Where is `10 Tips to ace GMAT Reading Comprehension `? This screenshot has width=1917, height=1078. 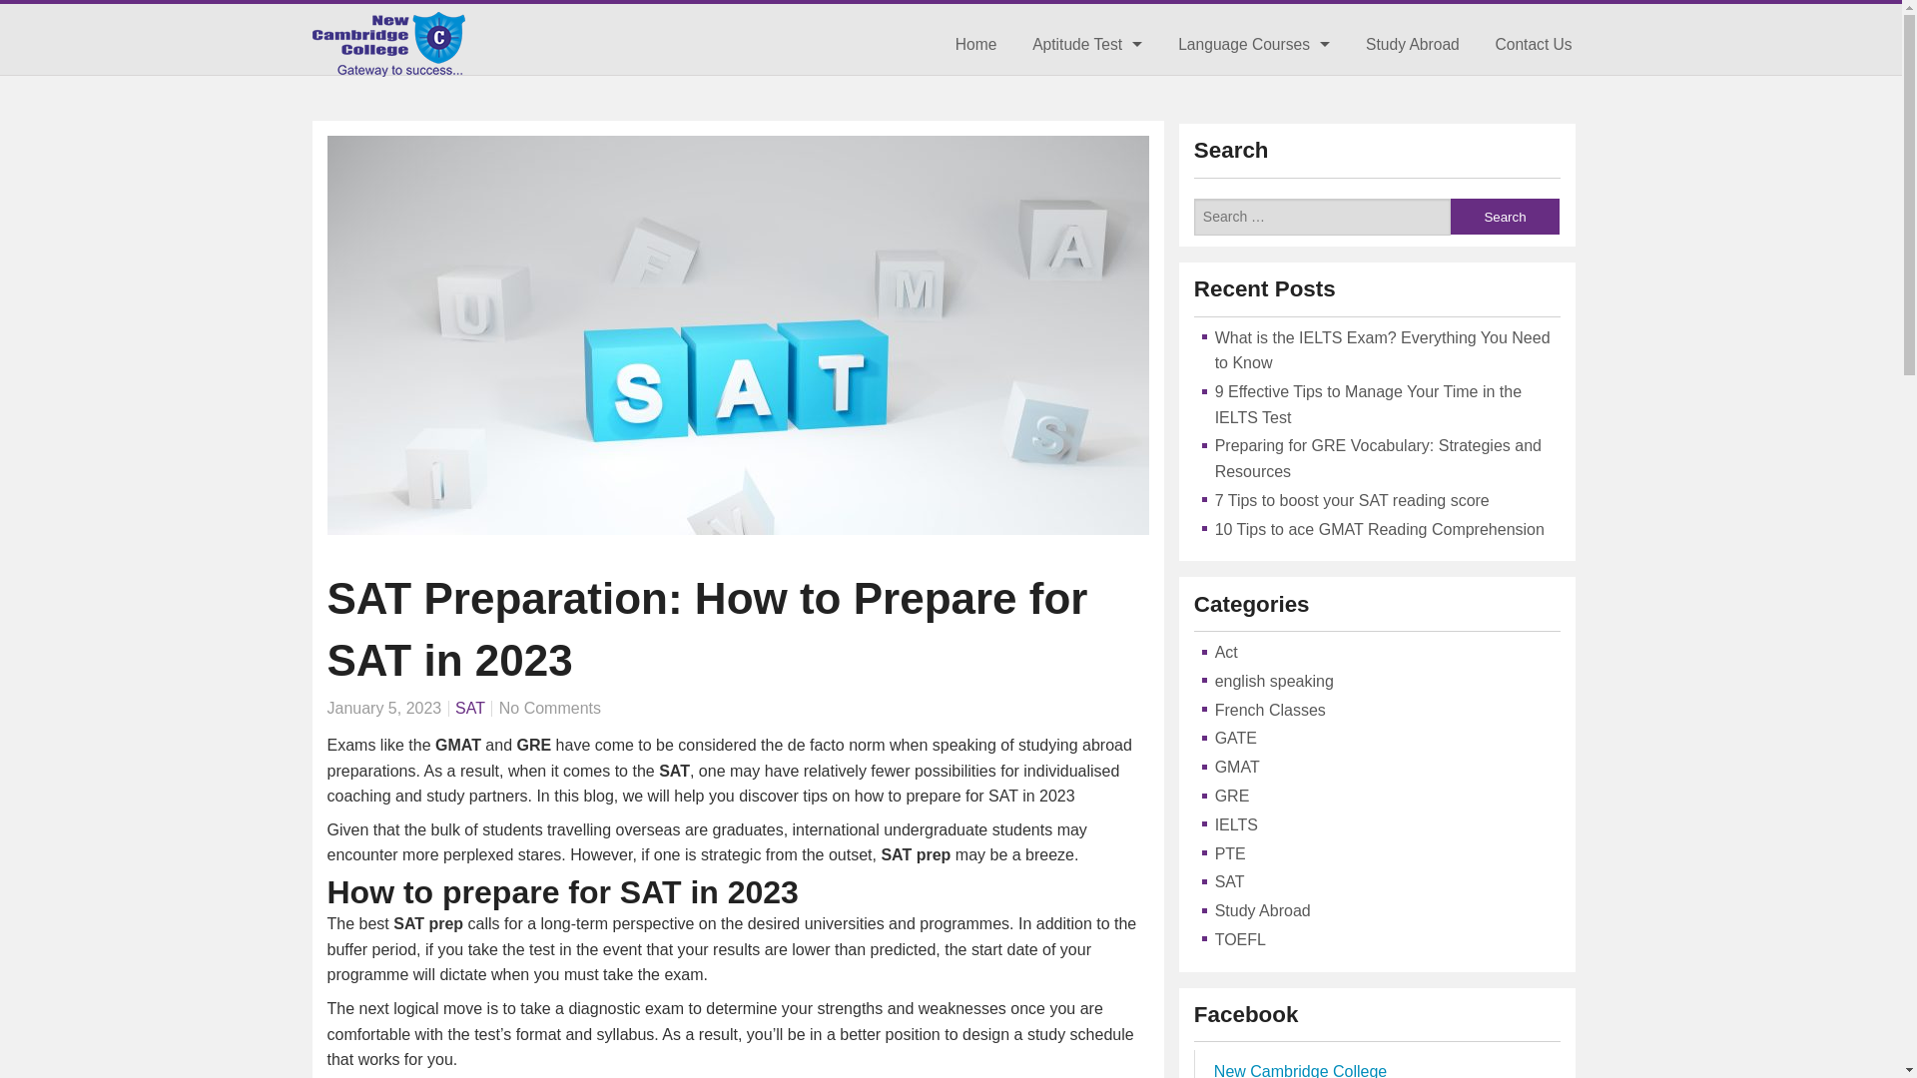
10 Tips to ace GMAT Reading Comprehension  is located at coordinates (1382, 529).